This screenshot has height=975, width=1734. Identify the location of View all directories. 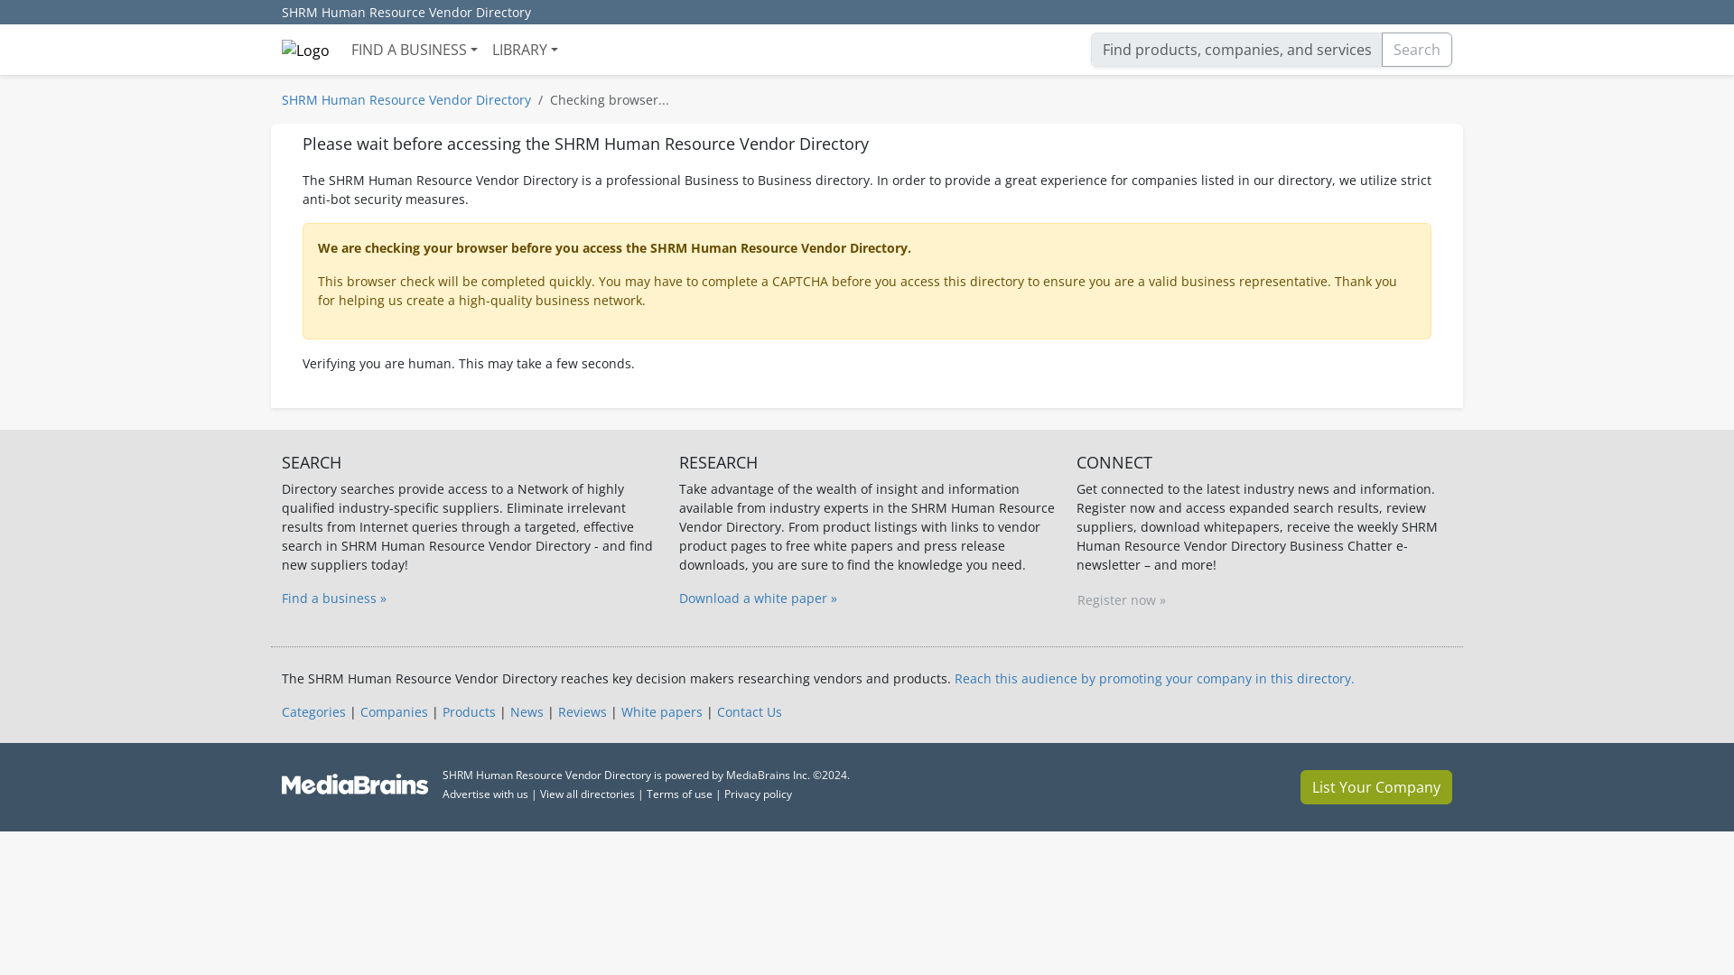
(587, 793).